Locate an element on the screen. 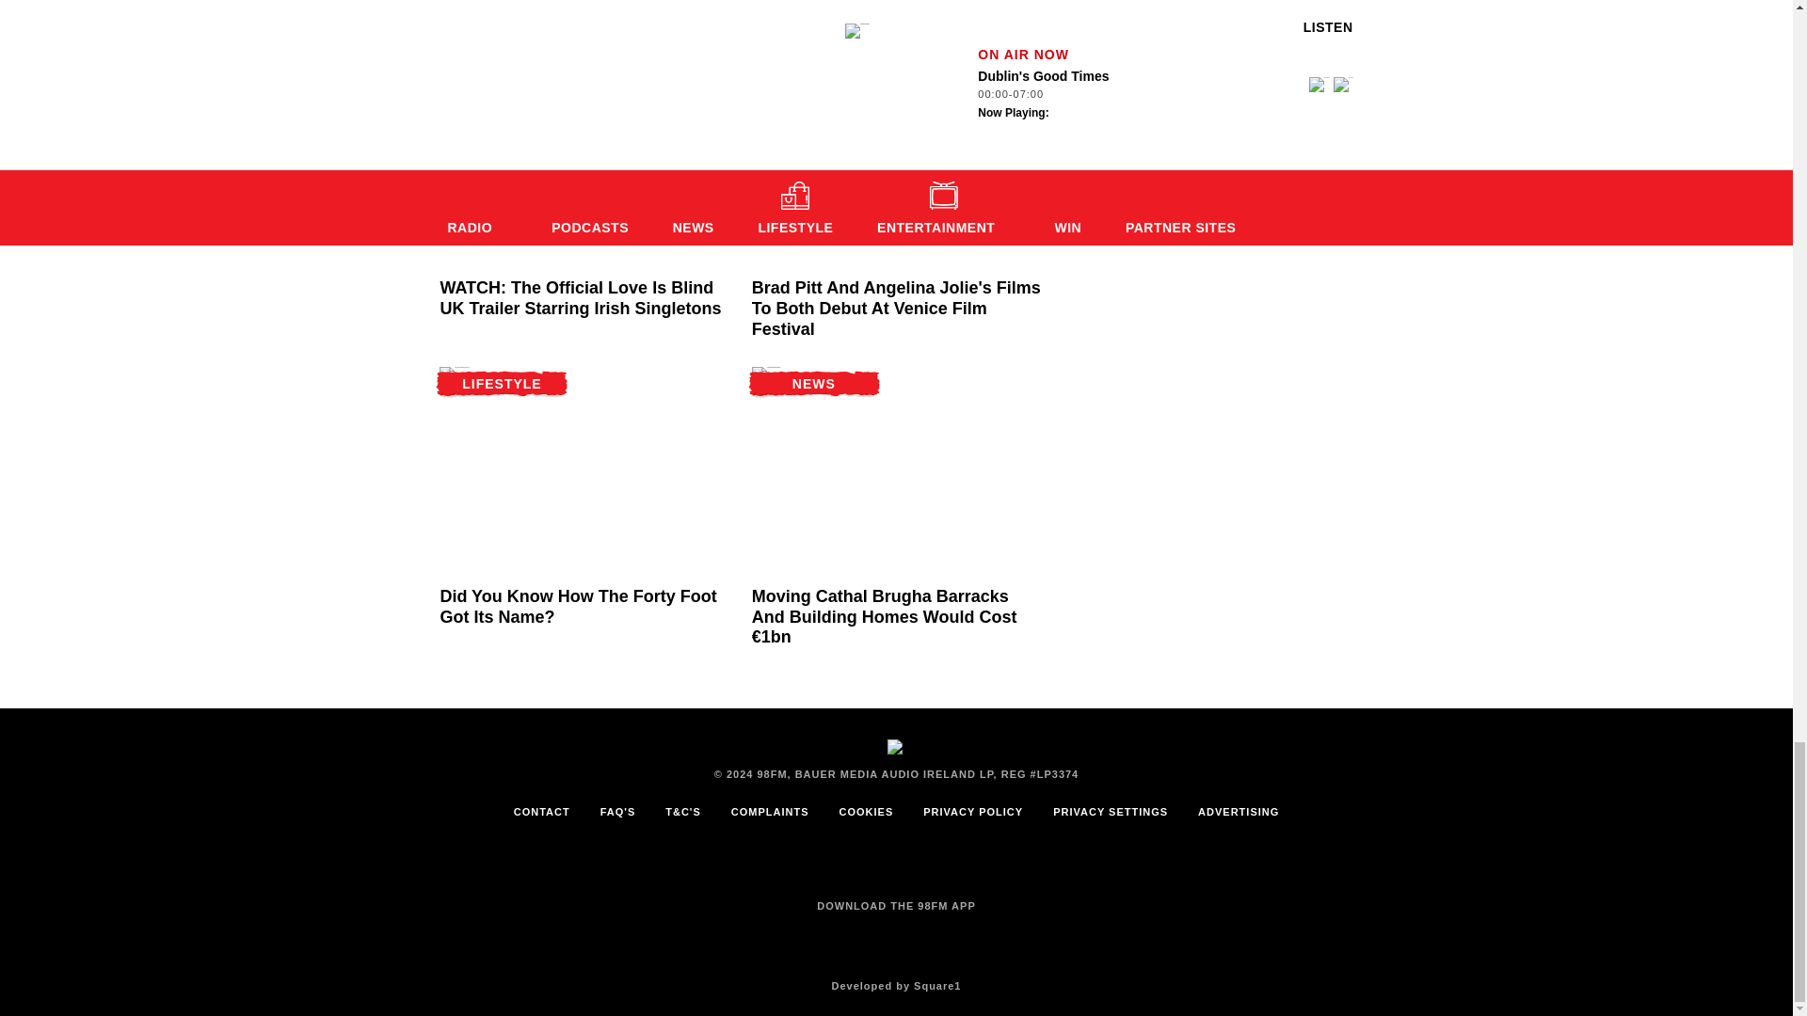  Contact is located at coordinates (542, 812).